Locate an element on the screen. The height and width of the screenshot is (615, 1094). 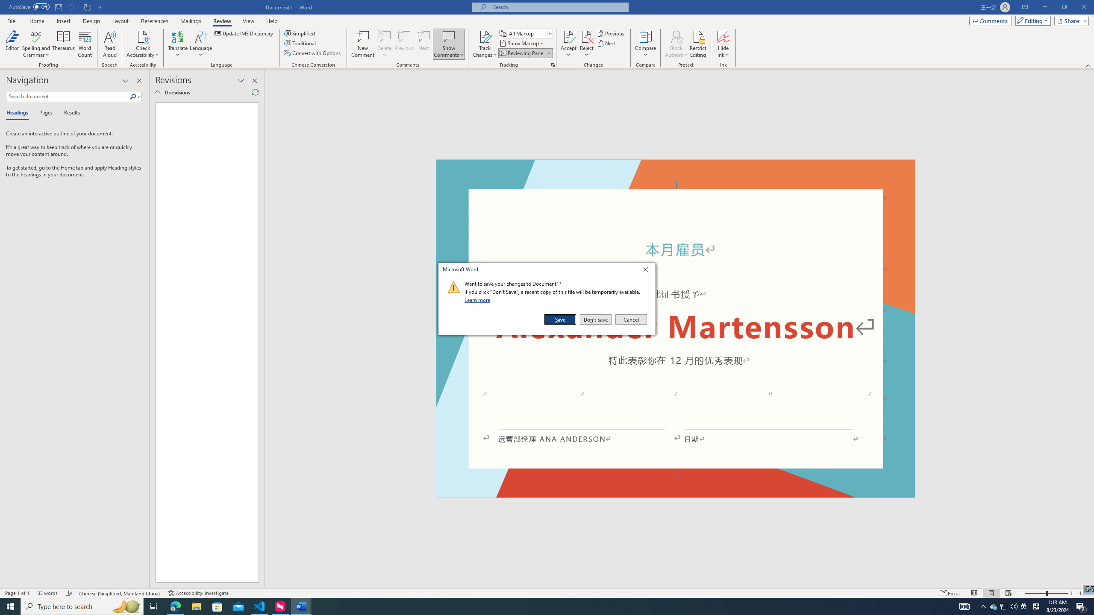
Track Changes is located at coordinates (485, 36).